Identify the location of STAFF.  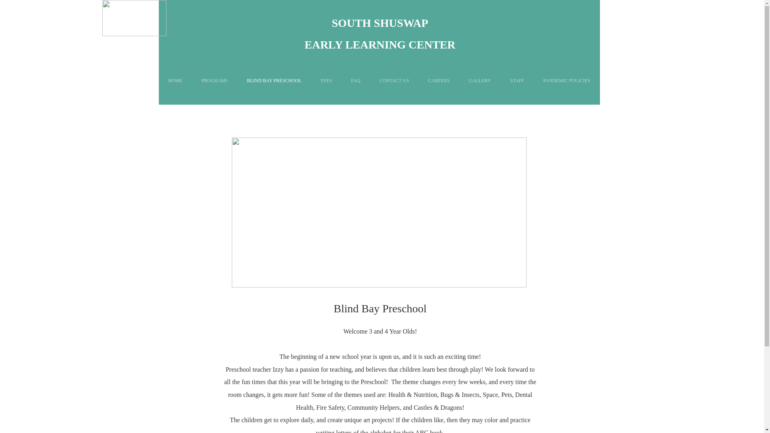
(517, 80).